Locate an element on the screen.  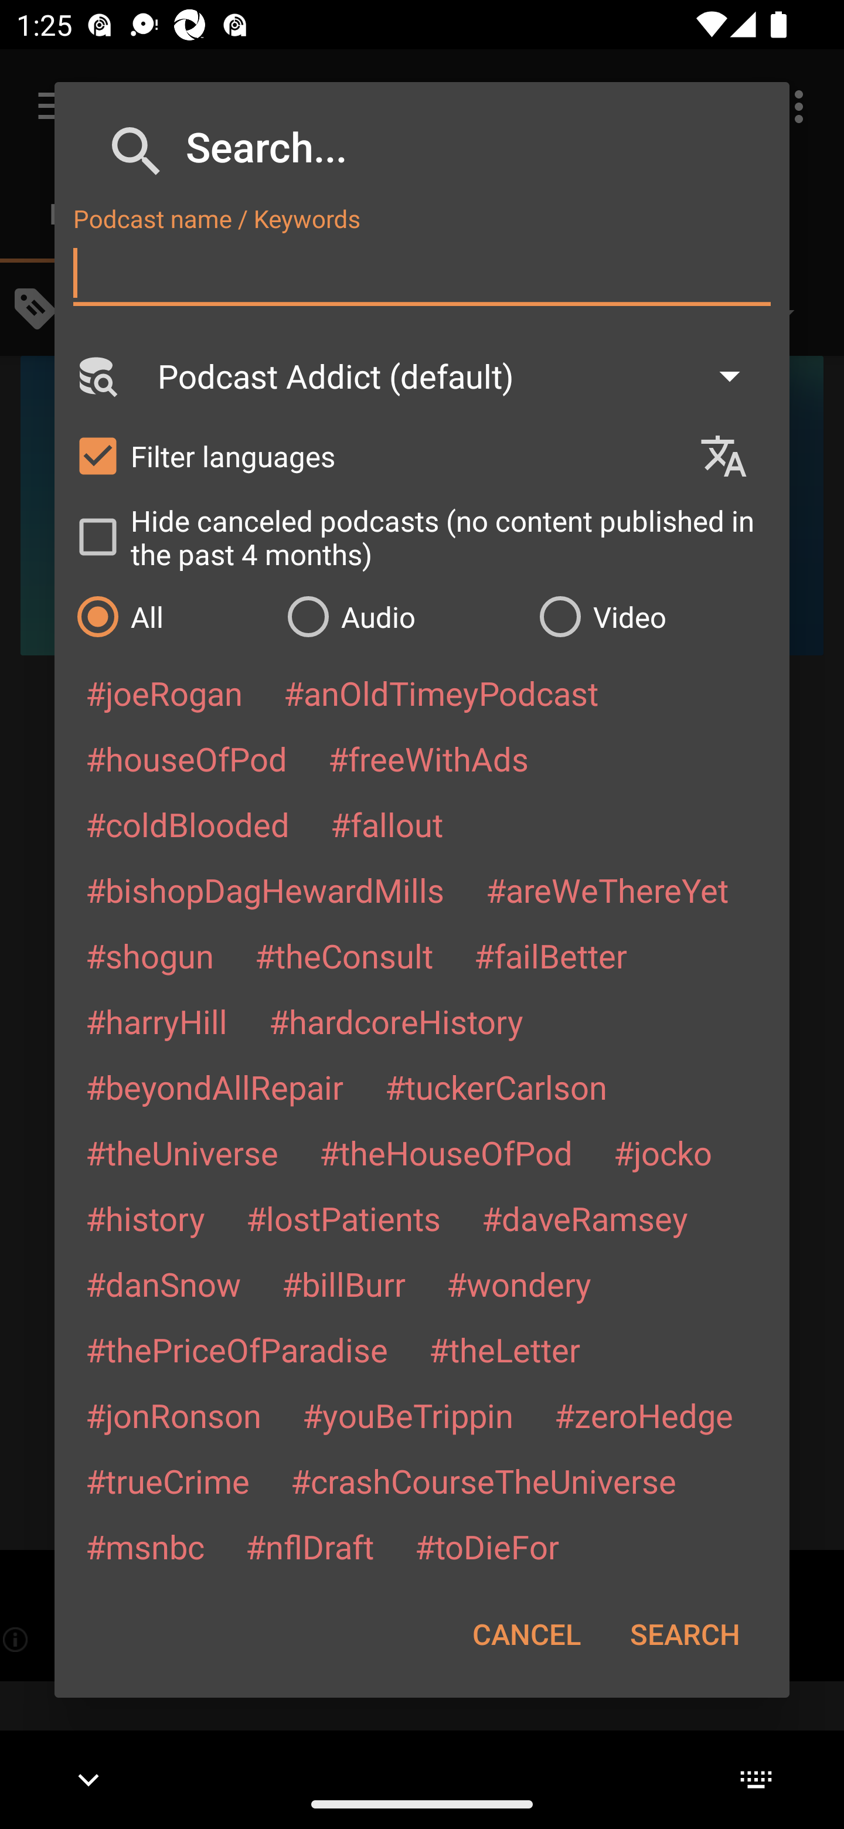
Search Engine is located at coordinates (96, 376).